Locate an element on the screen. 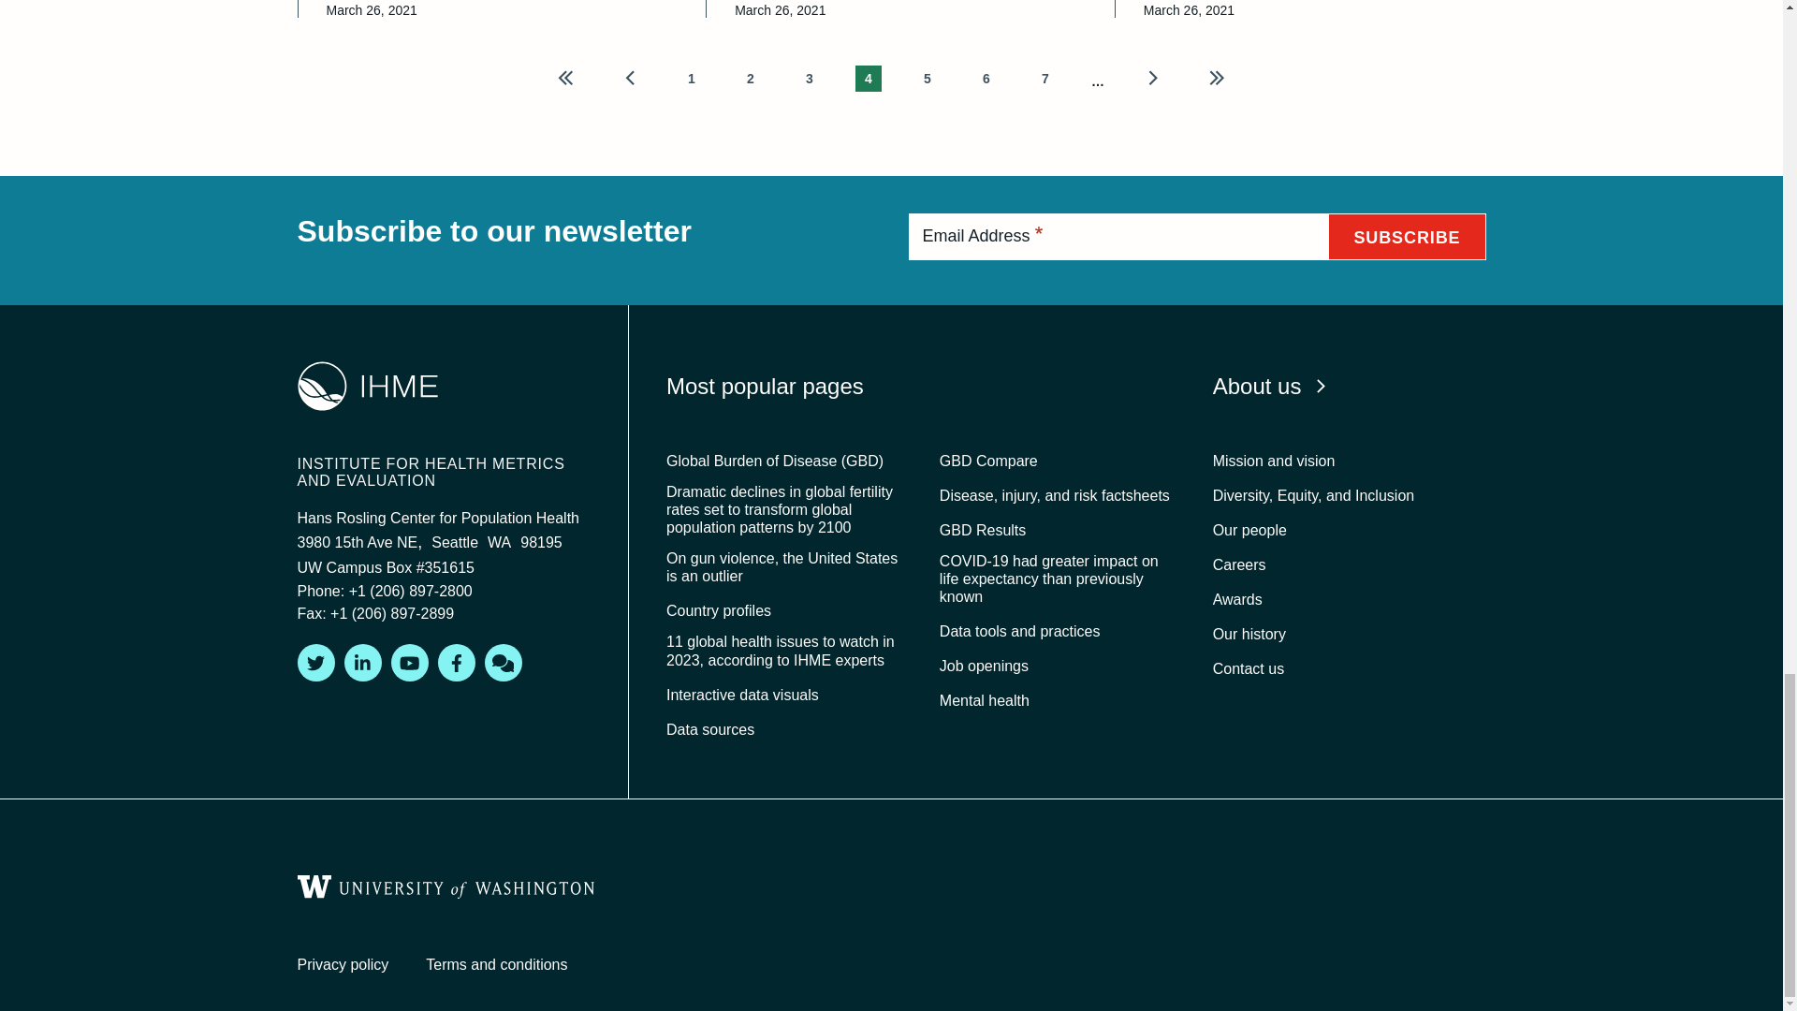 This screenshot has height=1011, width=1797. Current page is located at coordinates (869, 78).